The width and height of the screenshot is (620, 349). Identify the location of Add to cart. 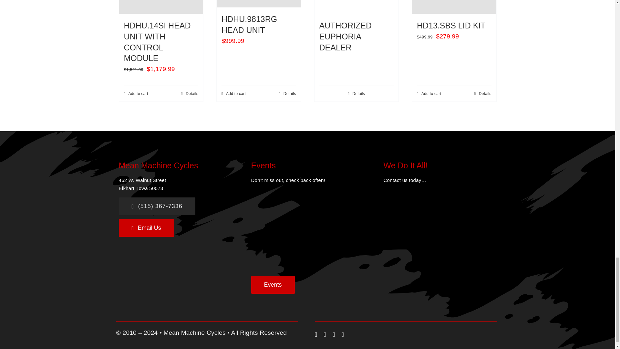
(429, 94).